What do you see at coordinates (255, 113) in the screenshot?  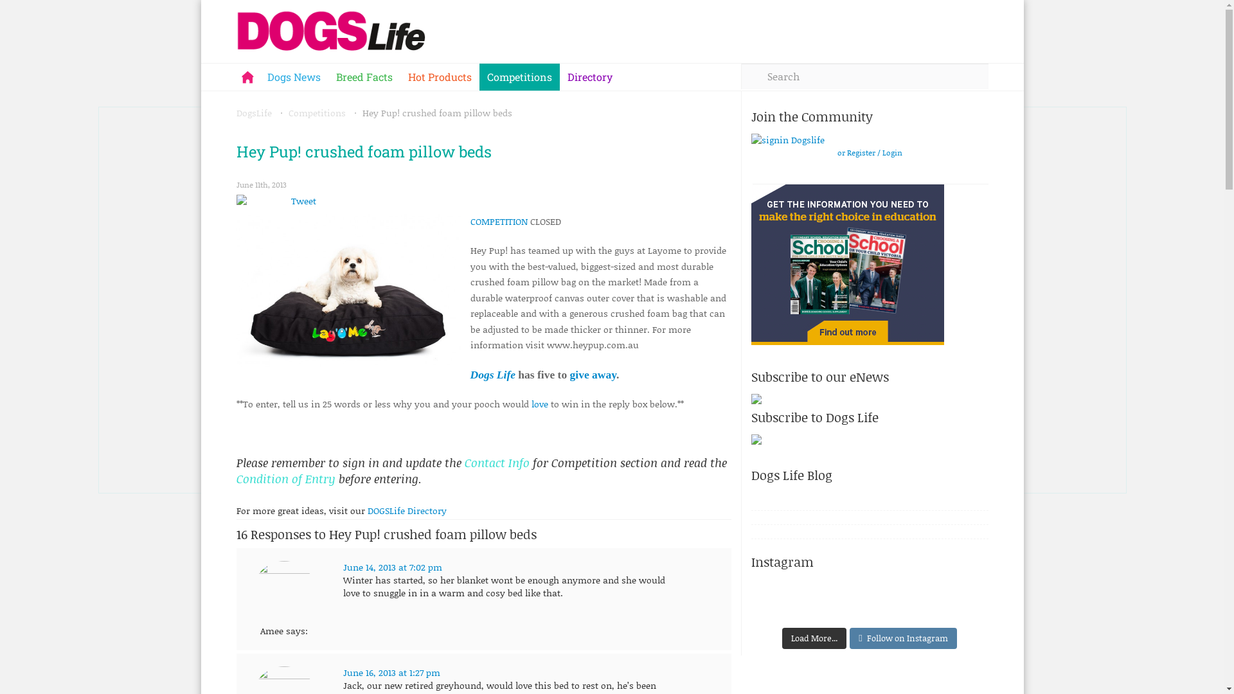 I see `DogsLife` at bounding box center [255, 113].